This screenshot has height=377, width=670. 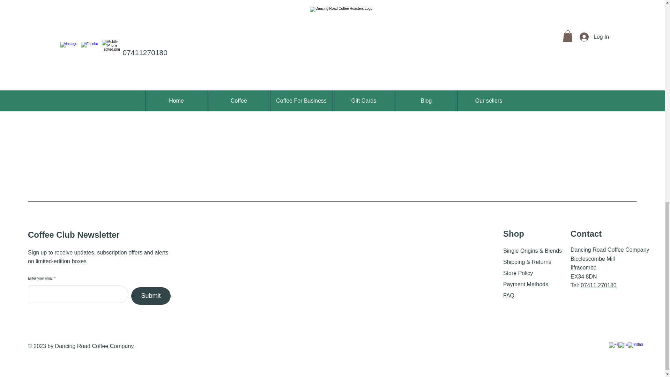 I want to click on Payment Methods, so click(x=526, y=284).